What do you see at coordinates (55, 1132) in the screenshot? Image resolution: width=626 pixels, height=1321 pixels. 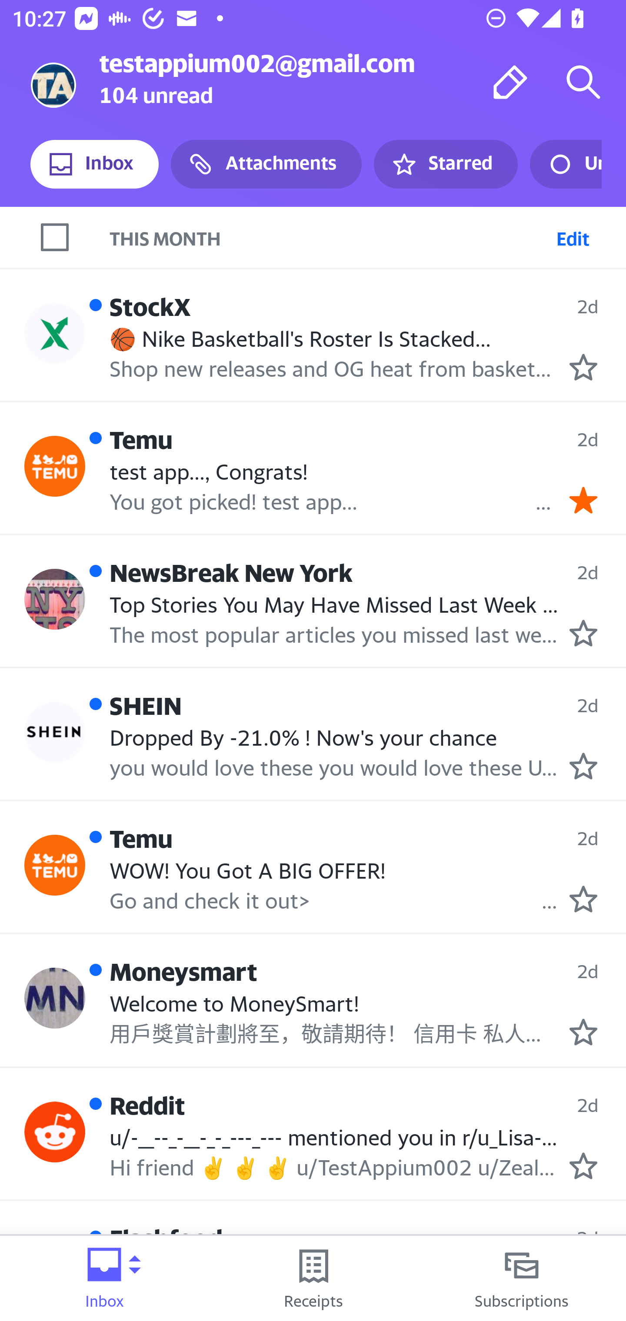 I see `Profile
Reddit` at bounding box center [55, 1132].